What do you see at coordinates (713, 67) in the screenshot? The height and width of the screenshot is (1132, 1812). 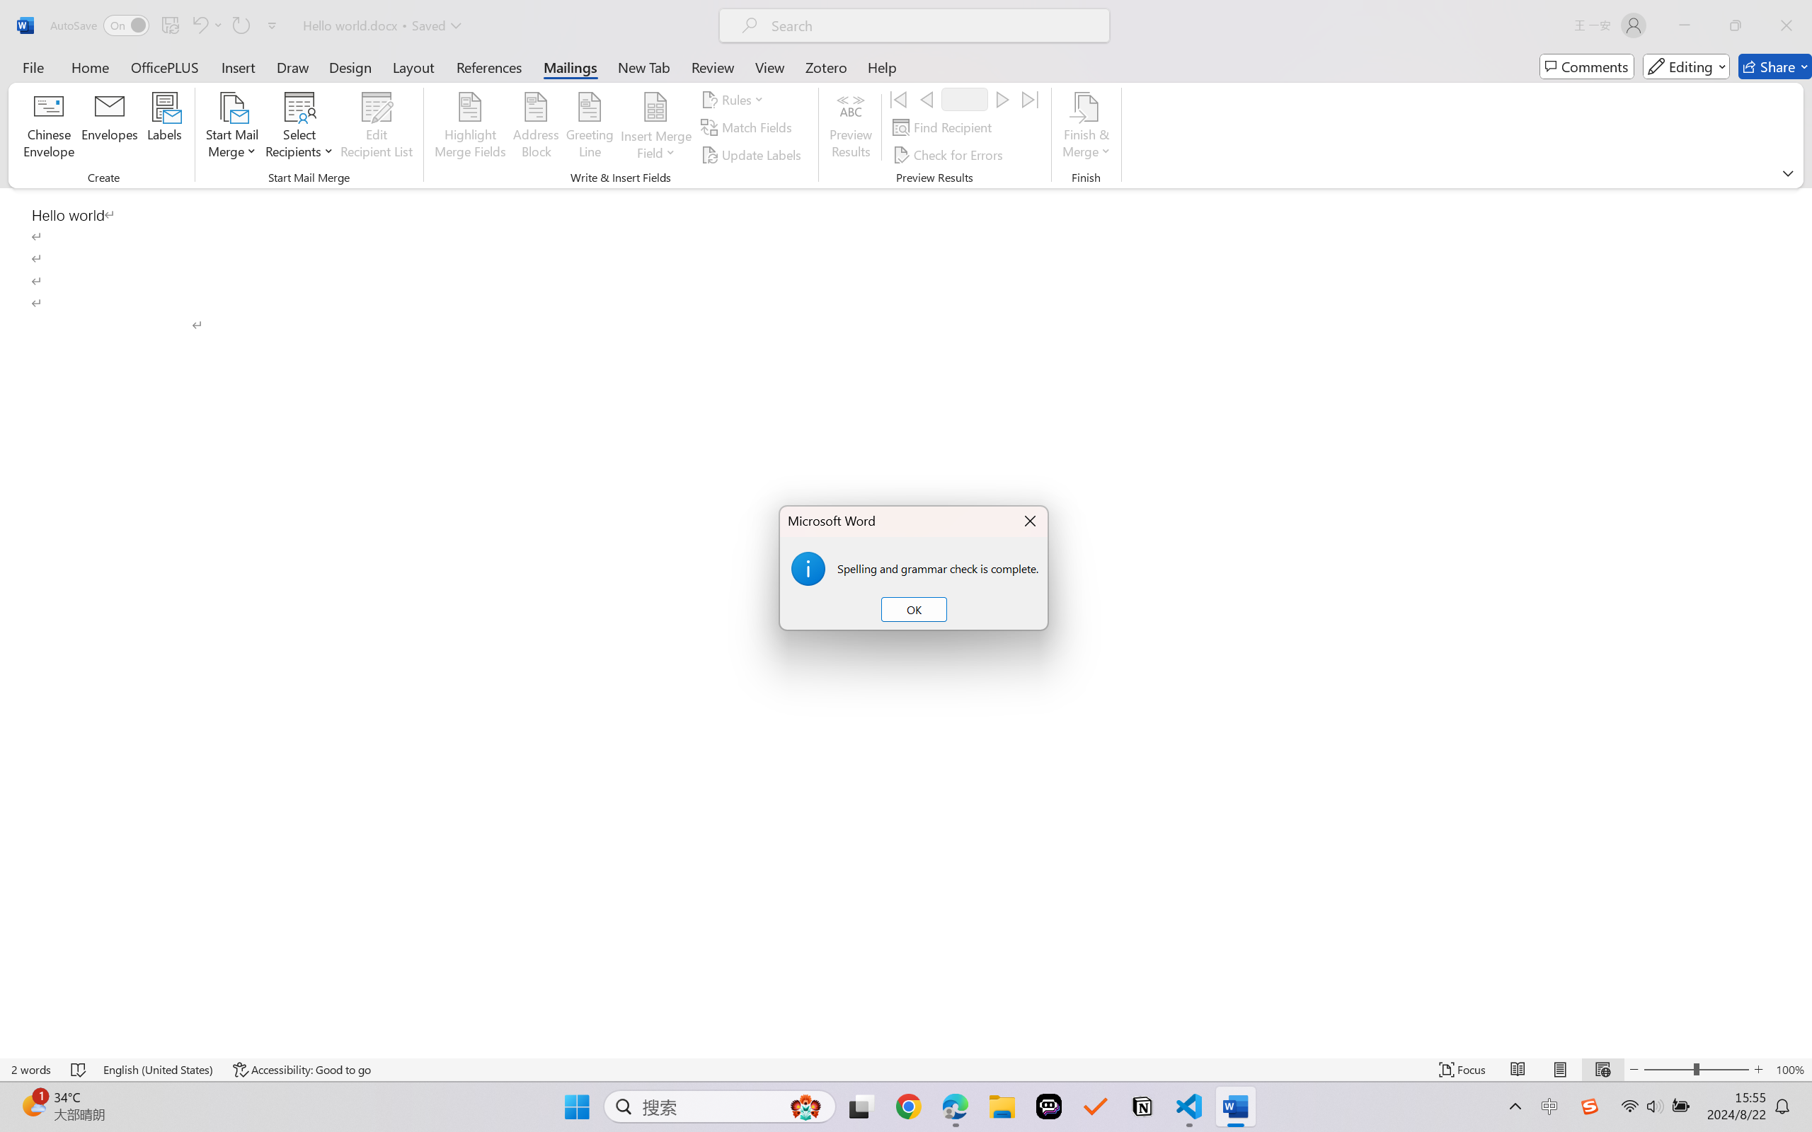 I see `Review` at bounding box center [713, 67].